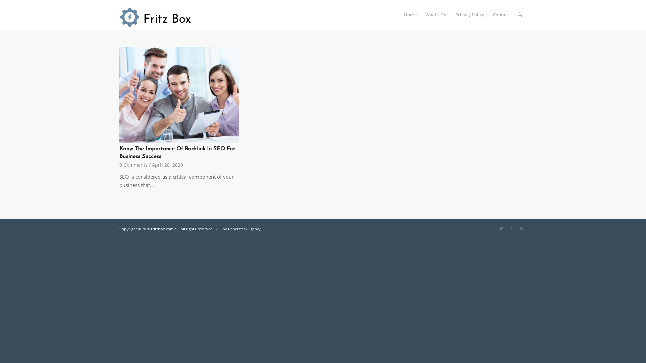  I want to click on 0 Comments, so click(134, 165).